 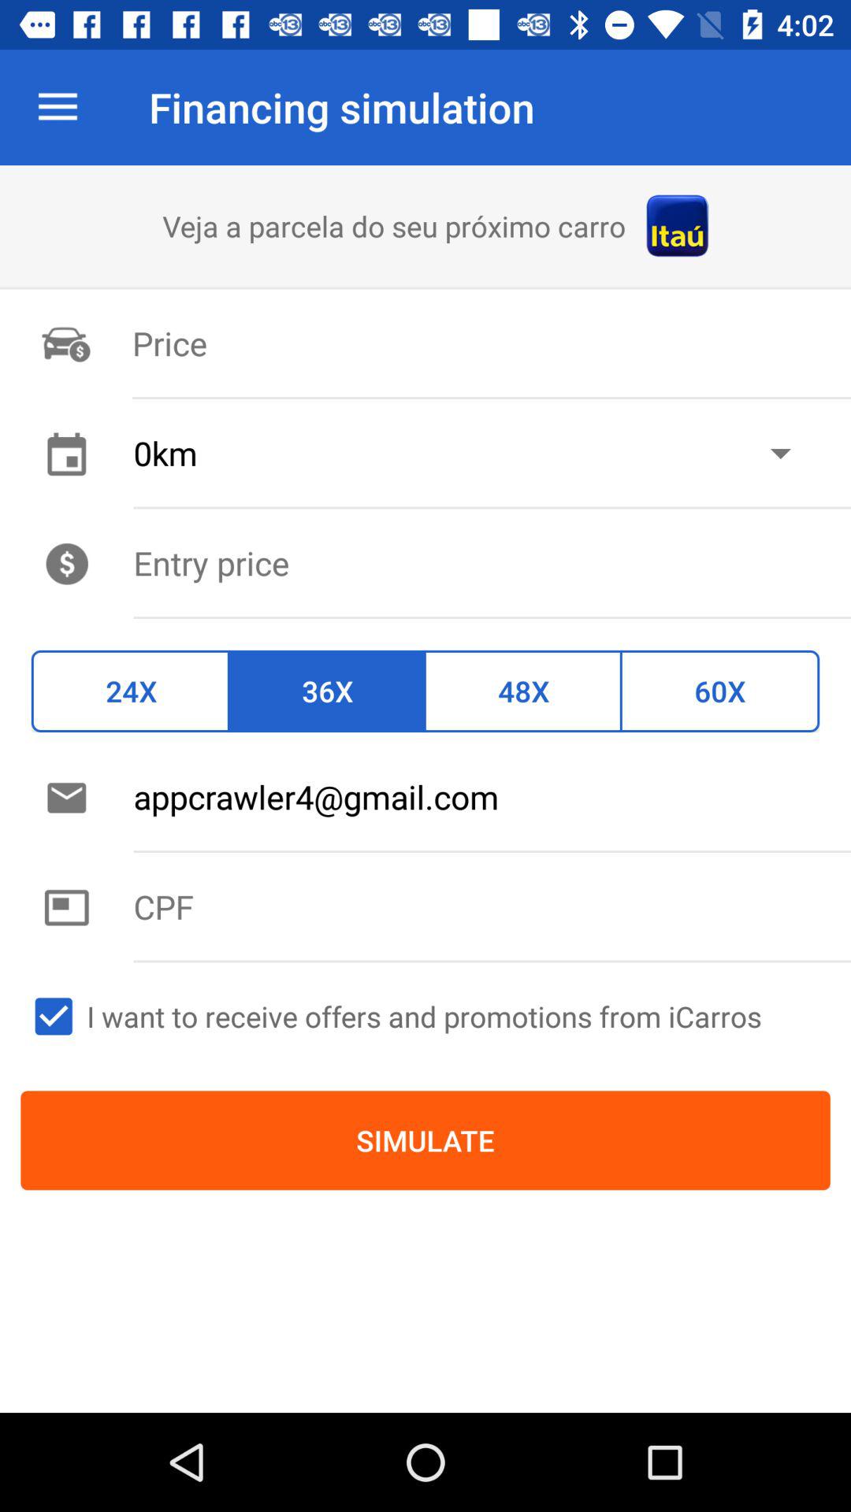 What do you see at coordinates (492, 906) in the screenshot?
I see `text box to enter` at bounding box center [492, 906].